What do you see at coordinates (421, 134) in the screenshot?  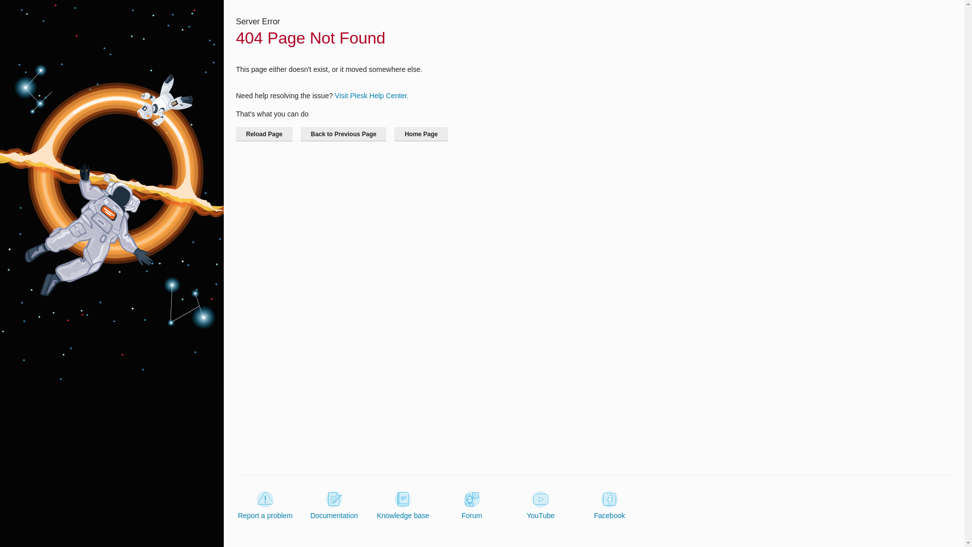 I see `Home Page` at bounding box center [421, 134].